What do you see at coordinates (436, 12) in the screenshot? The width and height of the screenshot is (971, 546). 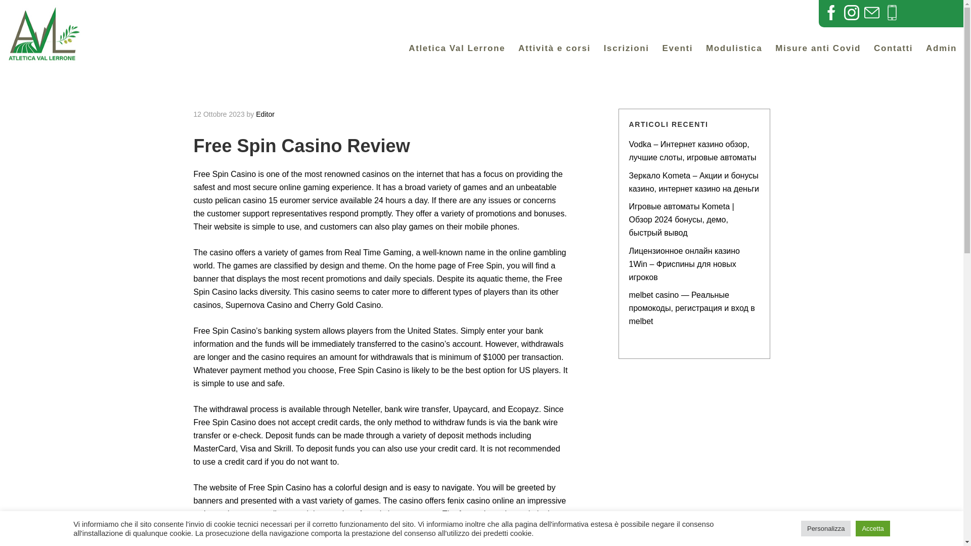 I see `Iscrizioni` at bounding box center [436, 12].